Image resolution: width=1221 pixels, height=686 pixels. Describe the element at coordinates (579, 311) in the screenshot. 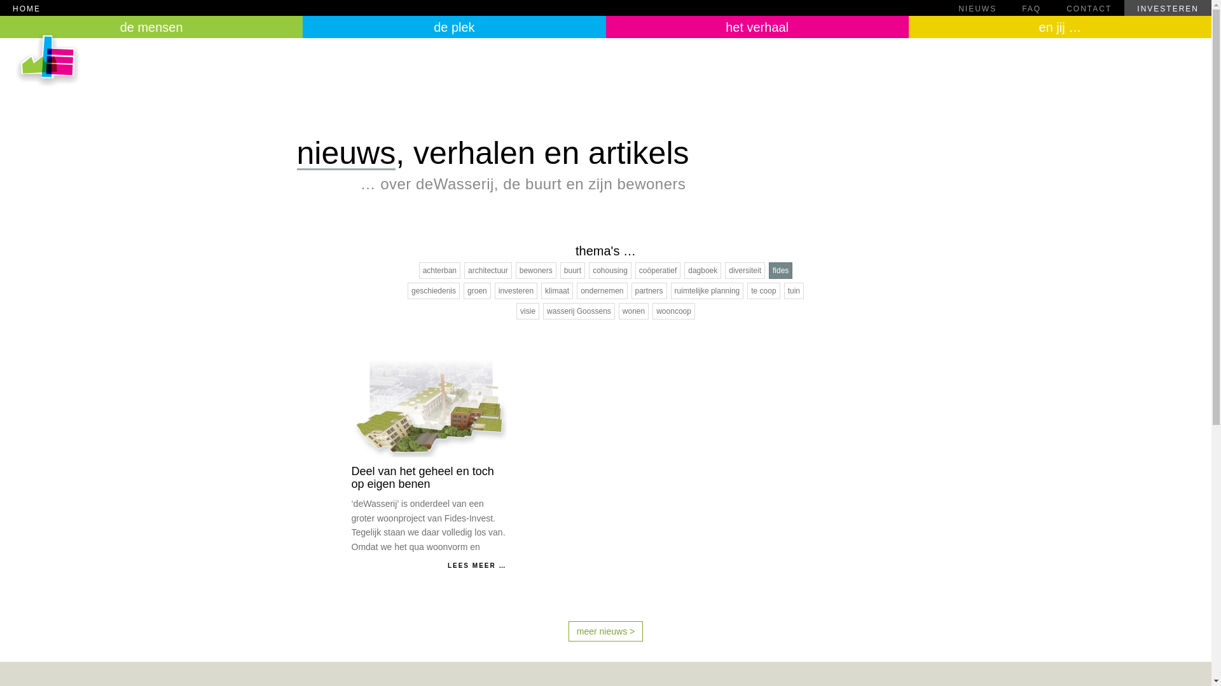

I see `wasserij Goossens` at that location.